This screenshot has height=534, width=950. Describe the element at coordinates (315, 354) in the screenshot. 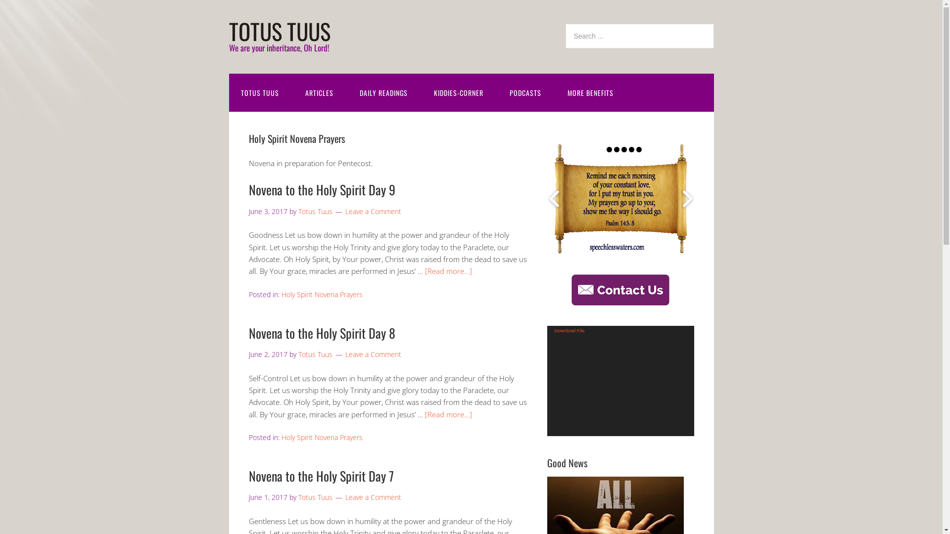

I see `Totus Tuus` at that location.